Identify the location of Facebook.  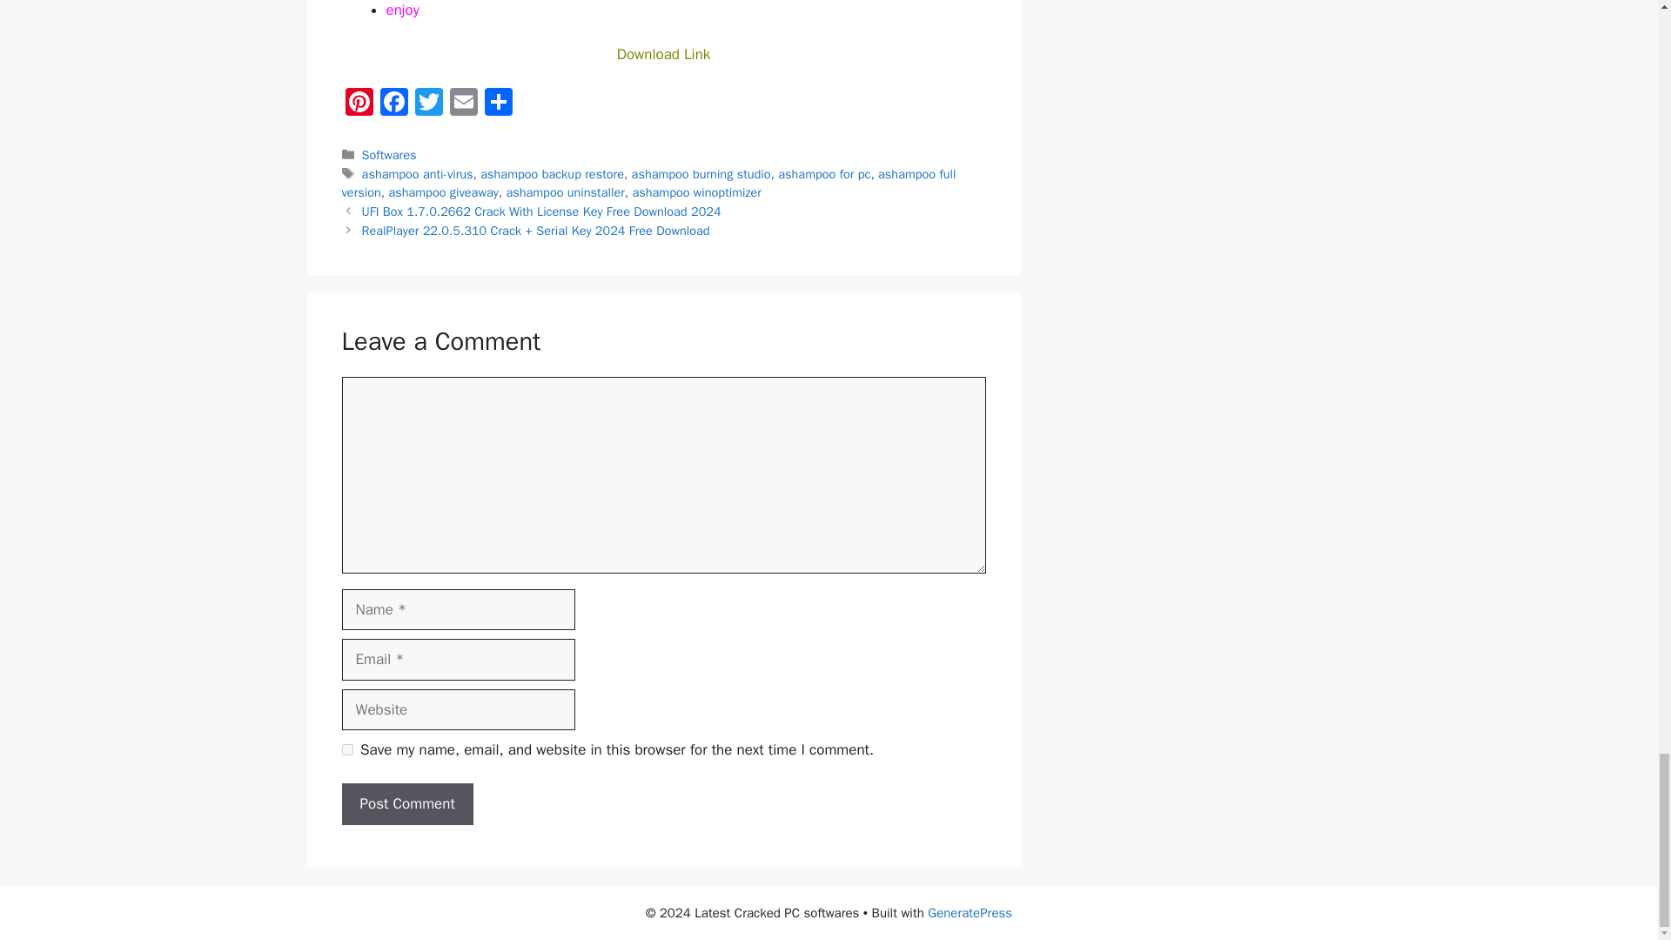
(393, 104).